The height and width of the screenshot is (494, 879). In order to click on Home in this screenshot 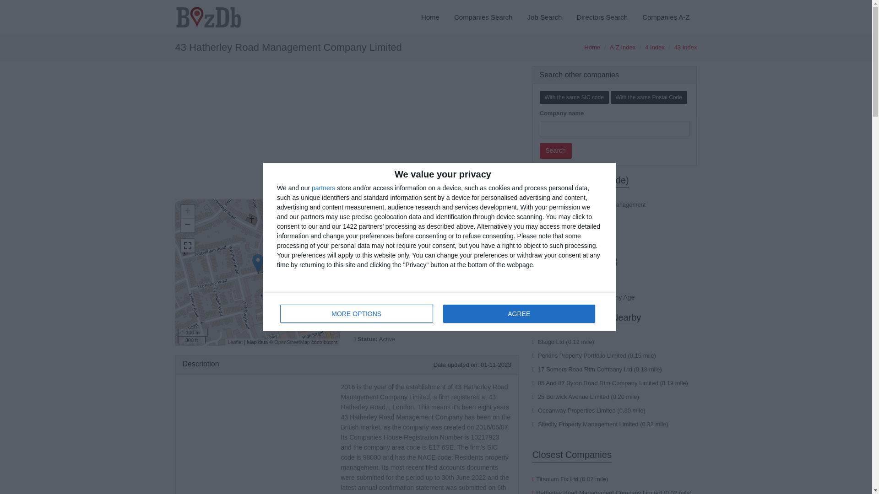, I will do `click(573, 396)`.